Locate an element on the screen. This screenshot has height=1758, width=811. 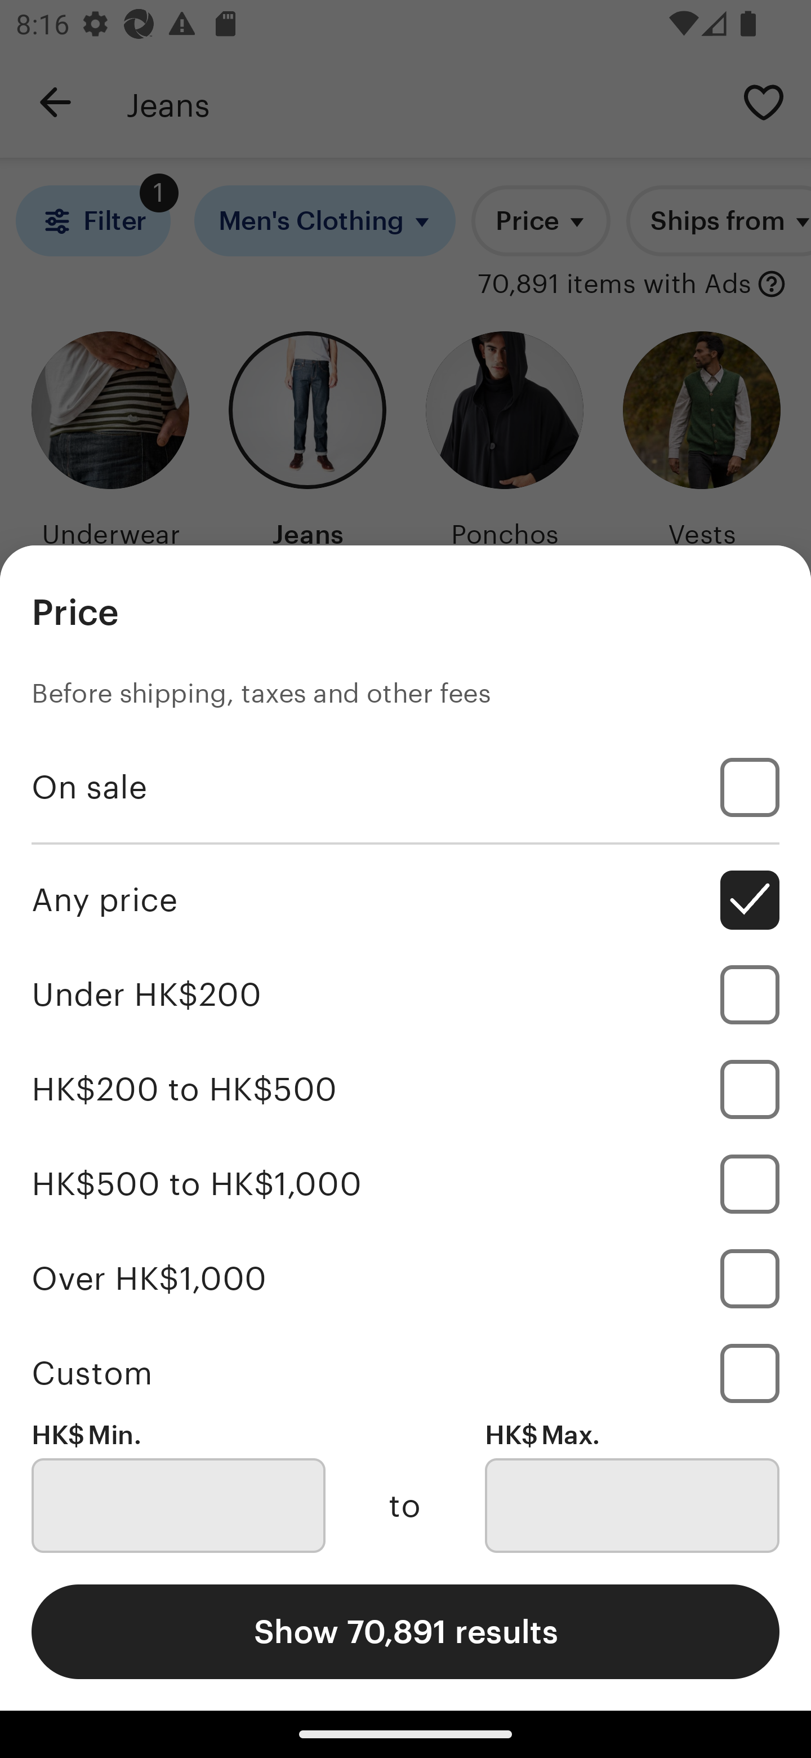
Over HK$1,000 is located at coordinates (405, 1278).